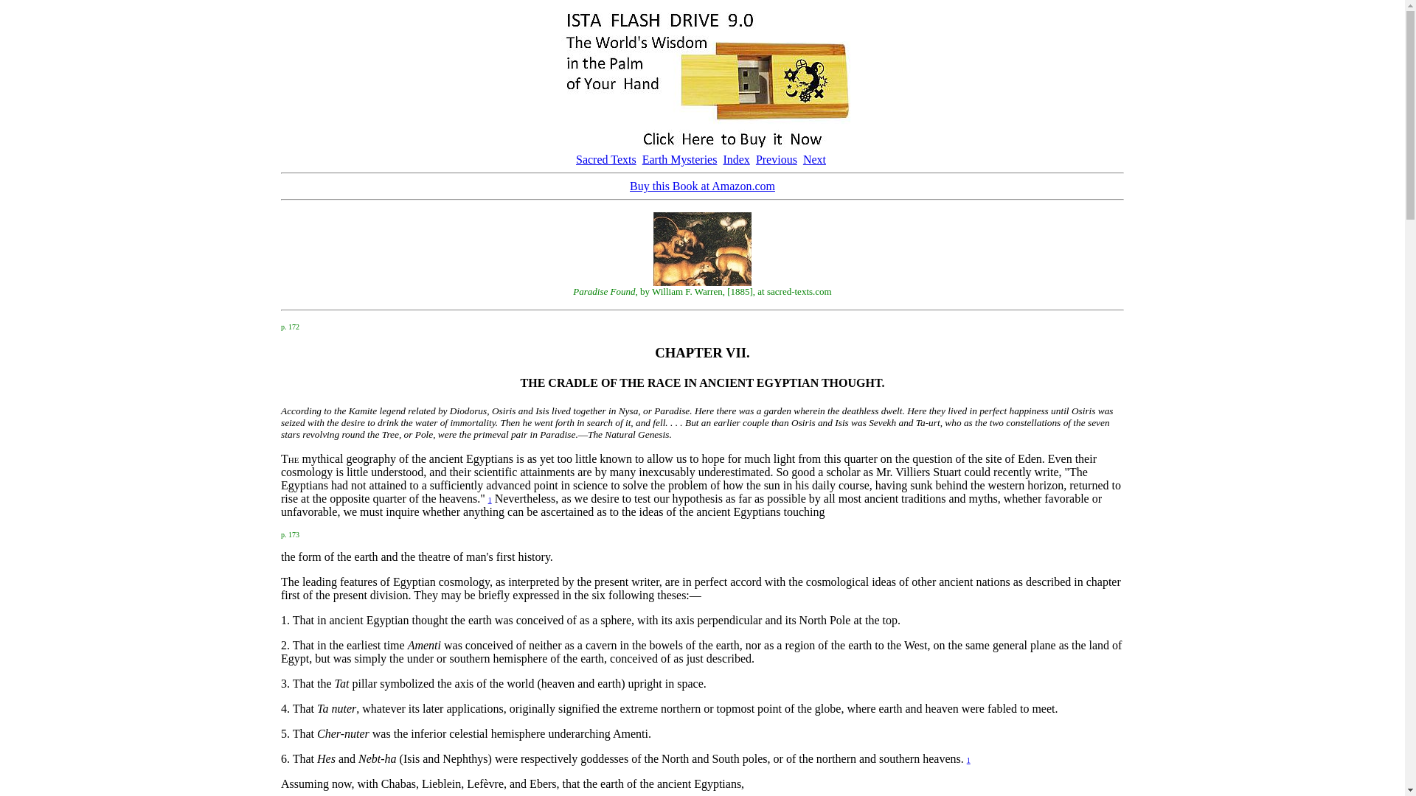 This screenshot has height=796, width=1416. I want to click on Buy this Book at Amazon.com, so click(702, 186).